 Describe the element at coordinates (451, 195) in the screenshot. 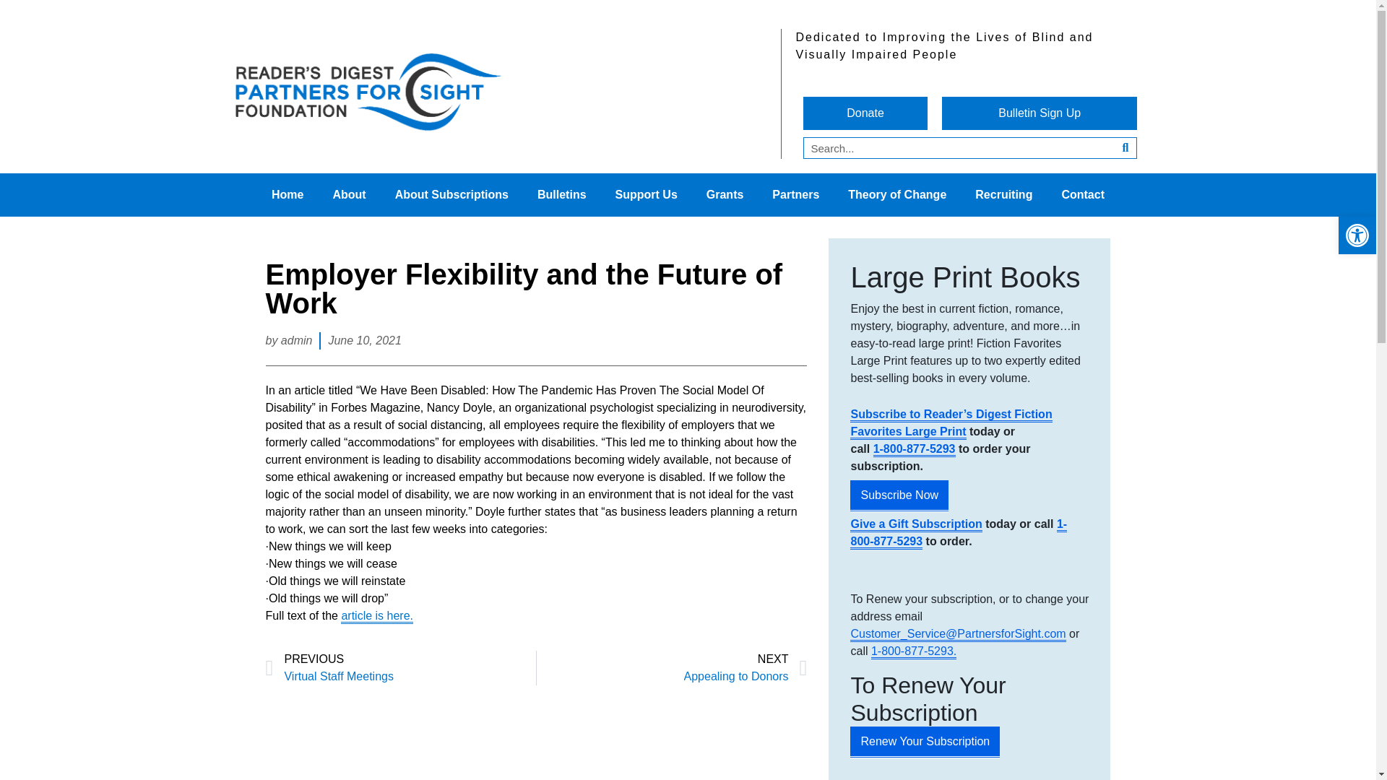

I see `About Subscriptions` at that location.